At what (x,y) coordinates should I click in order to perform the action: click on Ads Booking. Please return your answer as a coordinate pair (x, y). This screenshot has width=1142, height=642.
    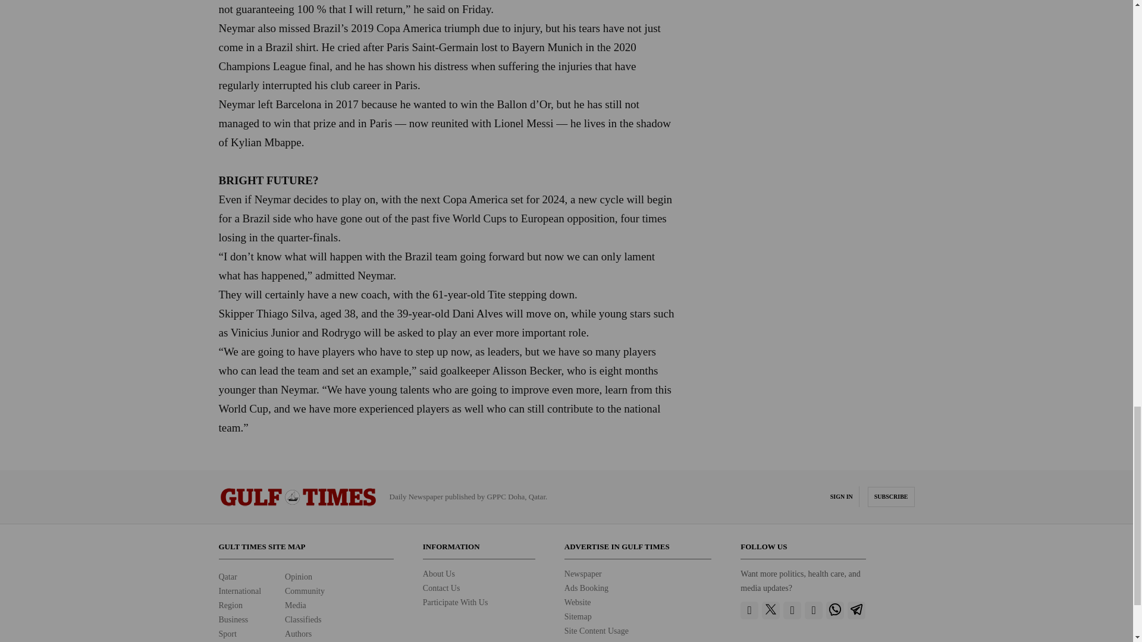
    Looking at the image, I should click on (586, 587).